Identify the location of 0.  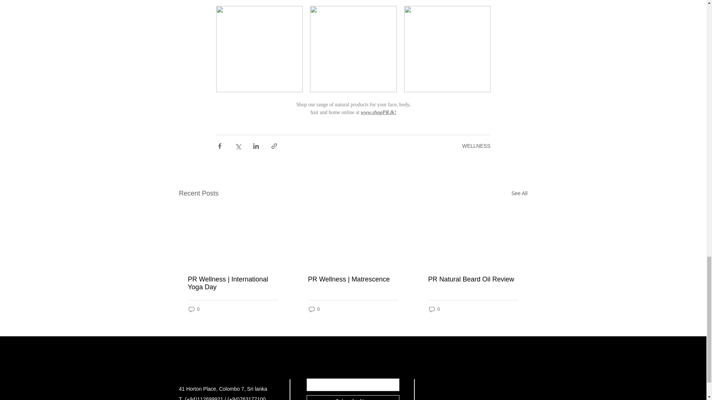
(314, 309).